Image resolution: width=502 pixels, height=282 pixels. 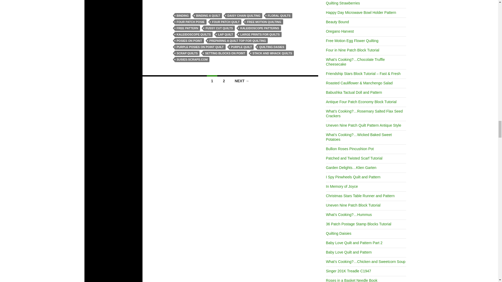 I want to click on FLORAL QUILTS, so click(x=279, y=16).